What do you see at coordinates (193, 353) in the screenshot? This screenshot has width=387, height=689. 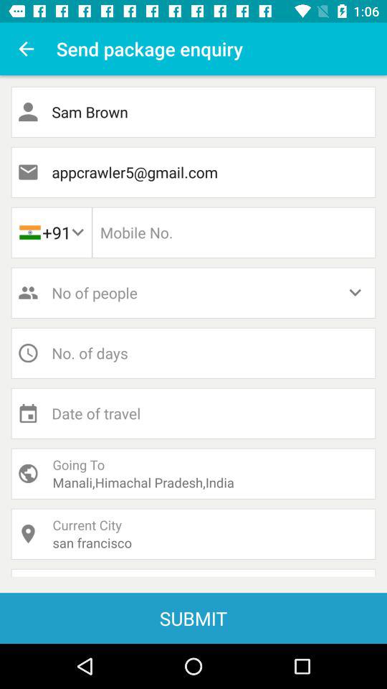 I see `days button` at bounding box center [193, 353].